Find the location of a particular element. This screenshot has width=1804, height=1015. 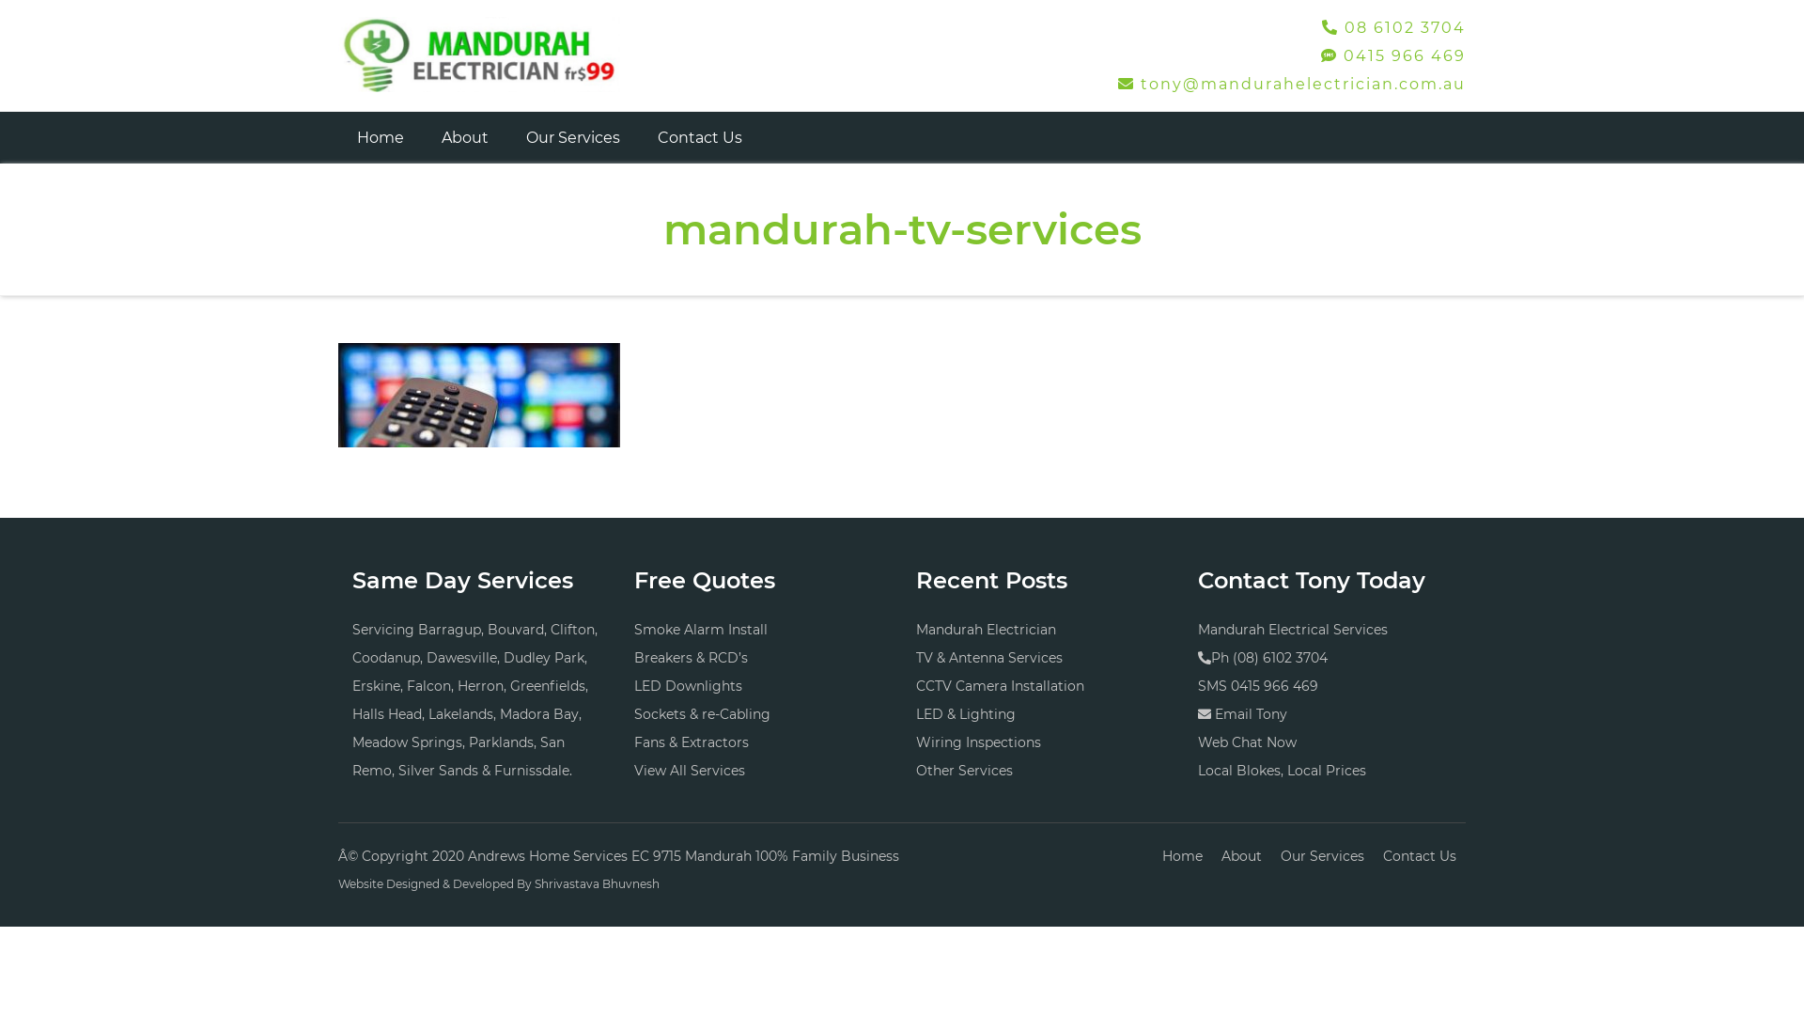

Email Tony is located at coordinates (1252, 714).